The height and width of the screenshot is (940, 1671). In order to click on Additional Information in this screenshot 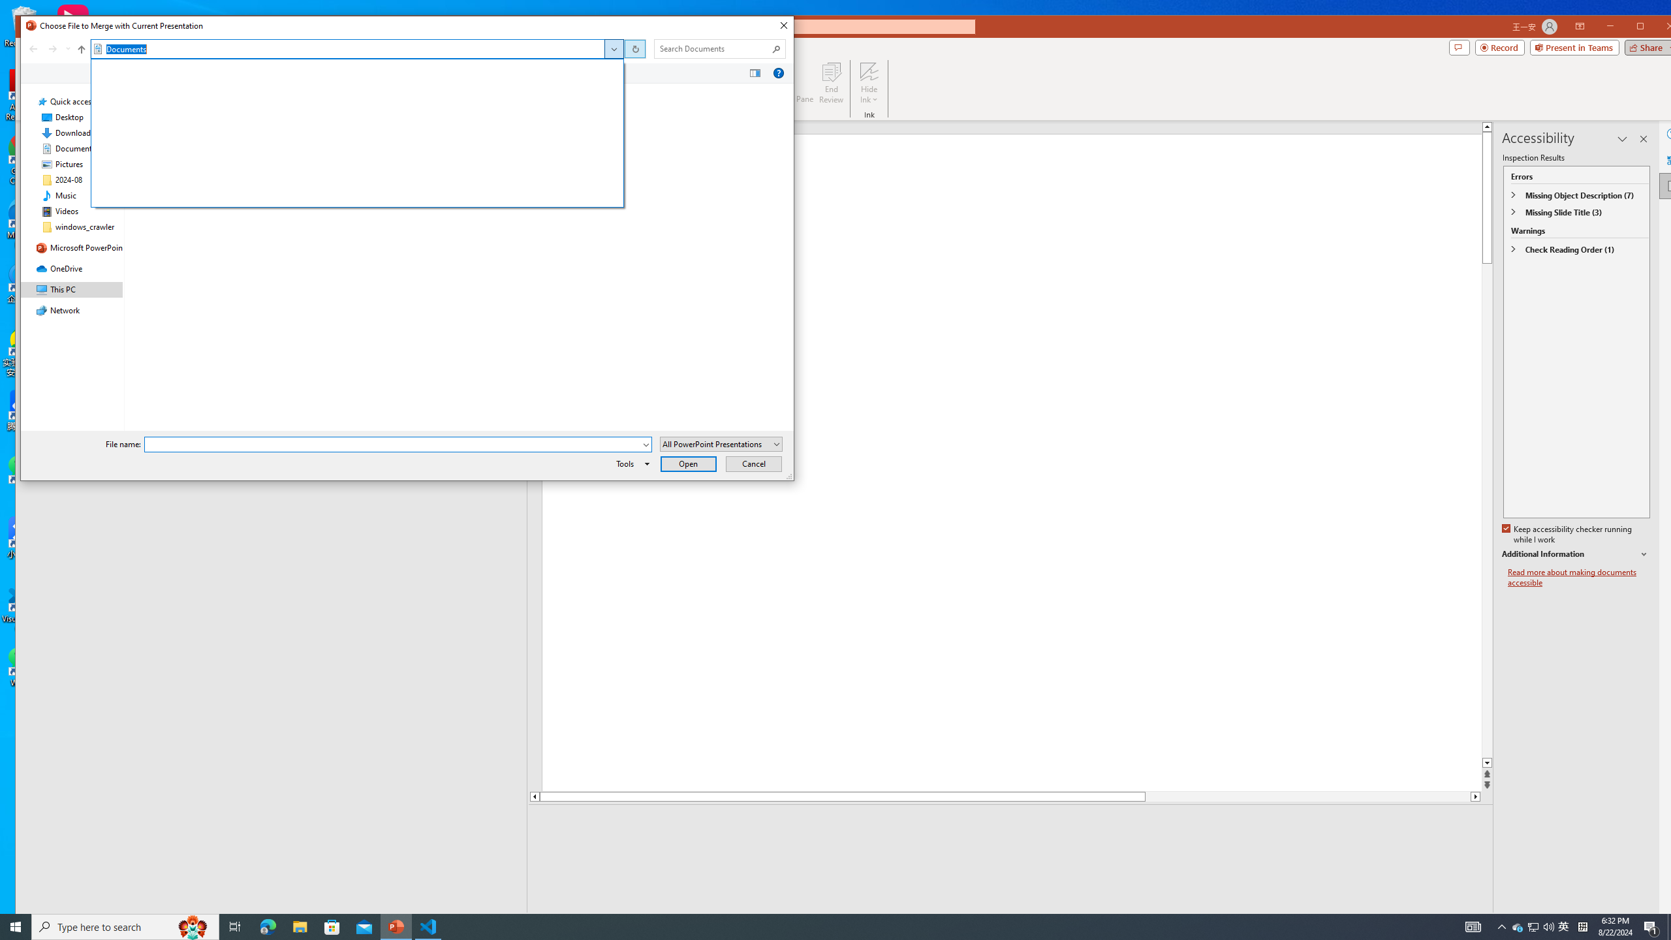, I will do `click(1582, 927)`.